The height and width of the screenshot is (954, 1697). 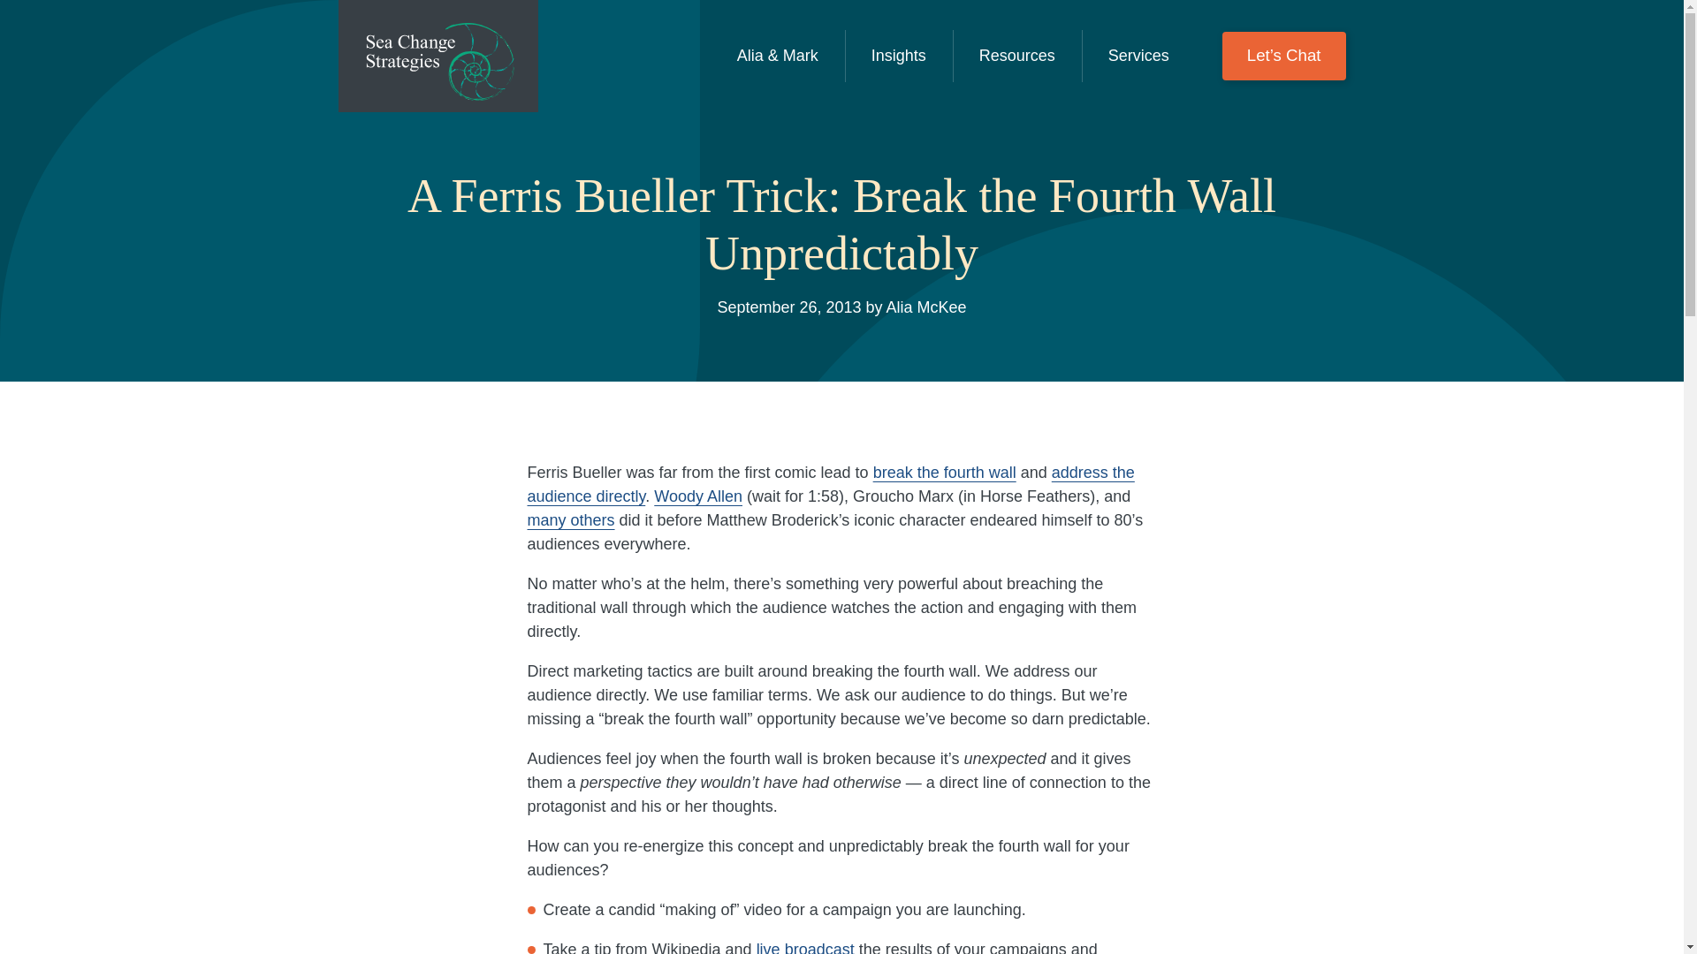 What do you see at coordinates (829, 484) in the screenshot?
I see `address the audience directly` at bounding box center [829, 484].